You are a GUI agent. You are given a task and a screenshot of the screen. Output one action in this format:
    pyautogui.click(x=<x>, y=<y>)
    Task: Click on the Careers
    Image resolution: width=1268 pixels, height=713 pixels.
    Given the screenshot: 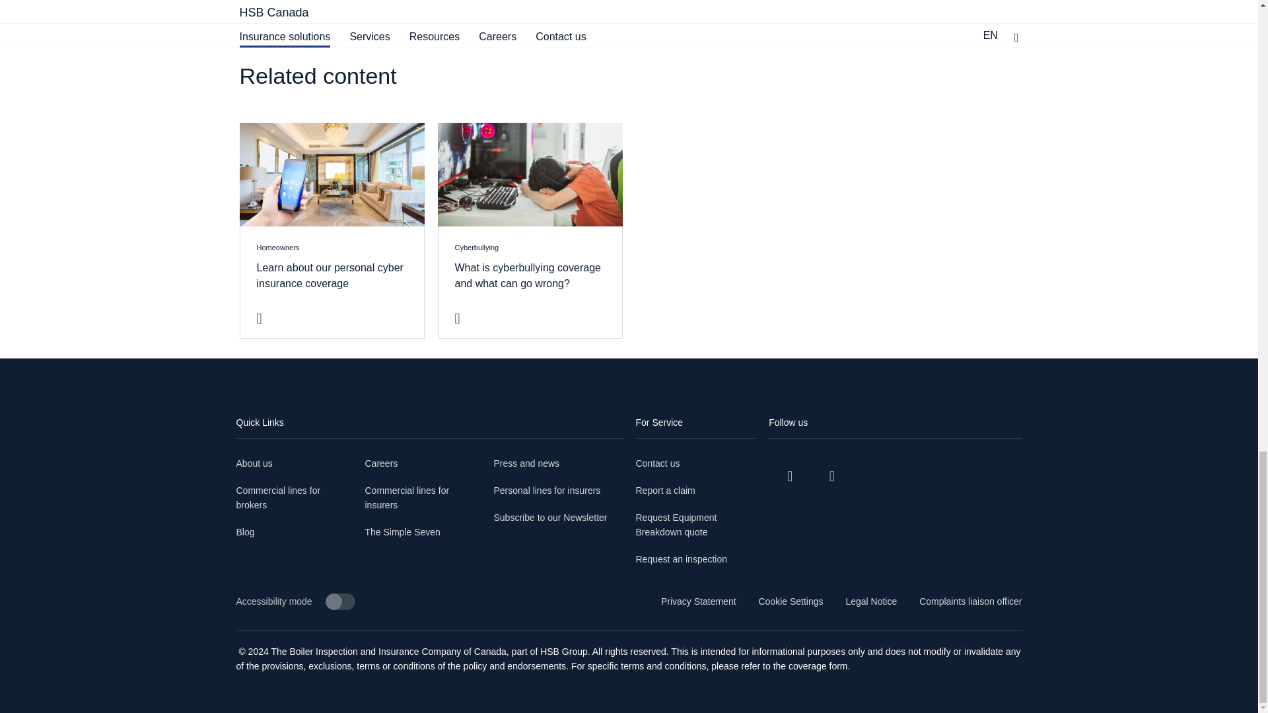 What is the action you would take?
    pyautogui.click(x=381, y=465)
    